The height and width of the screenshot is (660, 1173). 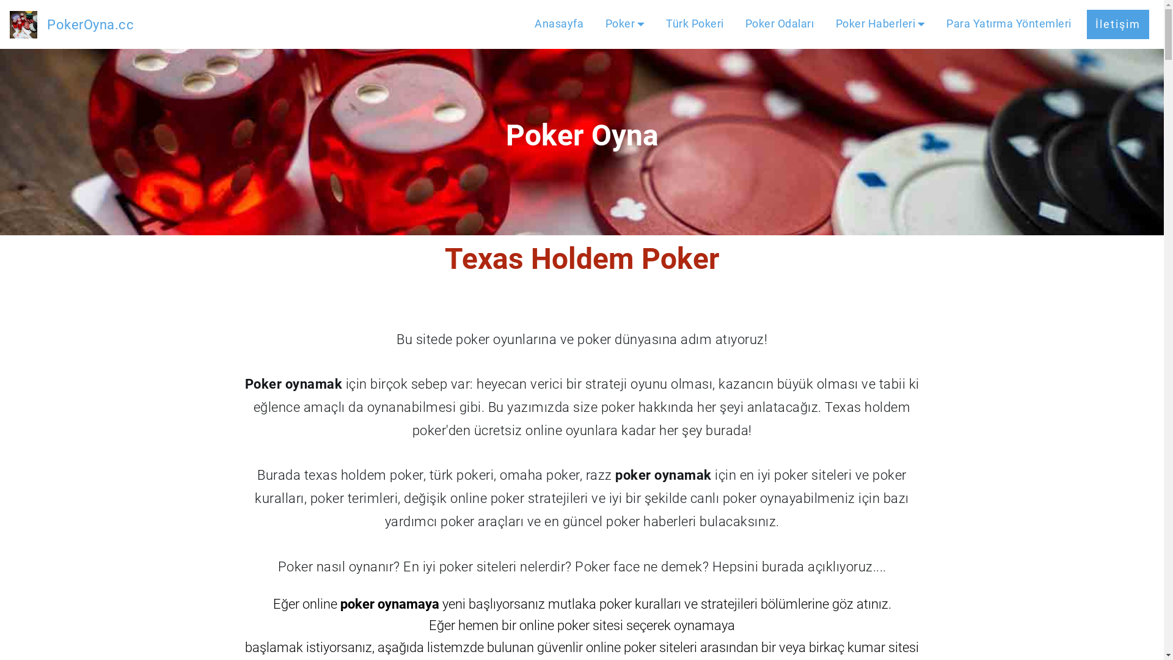 I want to click on Poker, so click(x=626, y=24).